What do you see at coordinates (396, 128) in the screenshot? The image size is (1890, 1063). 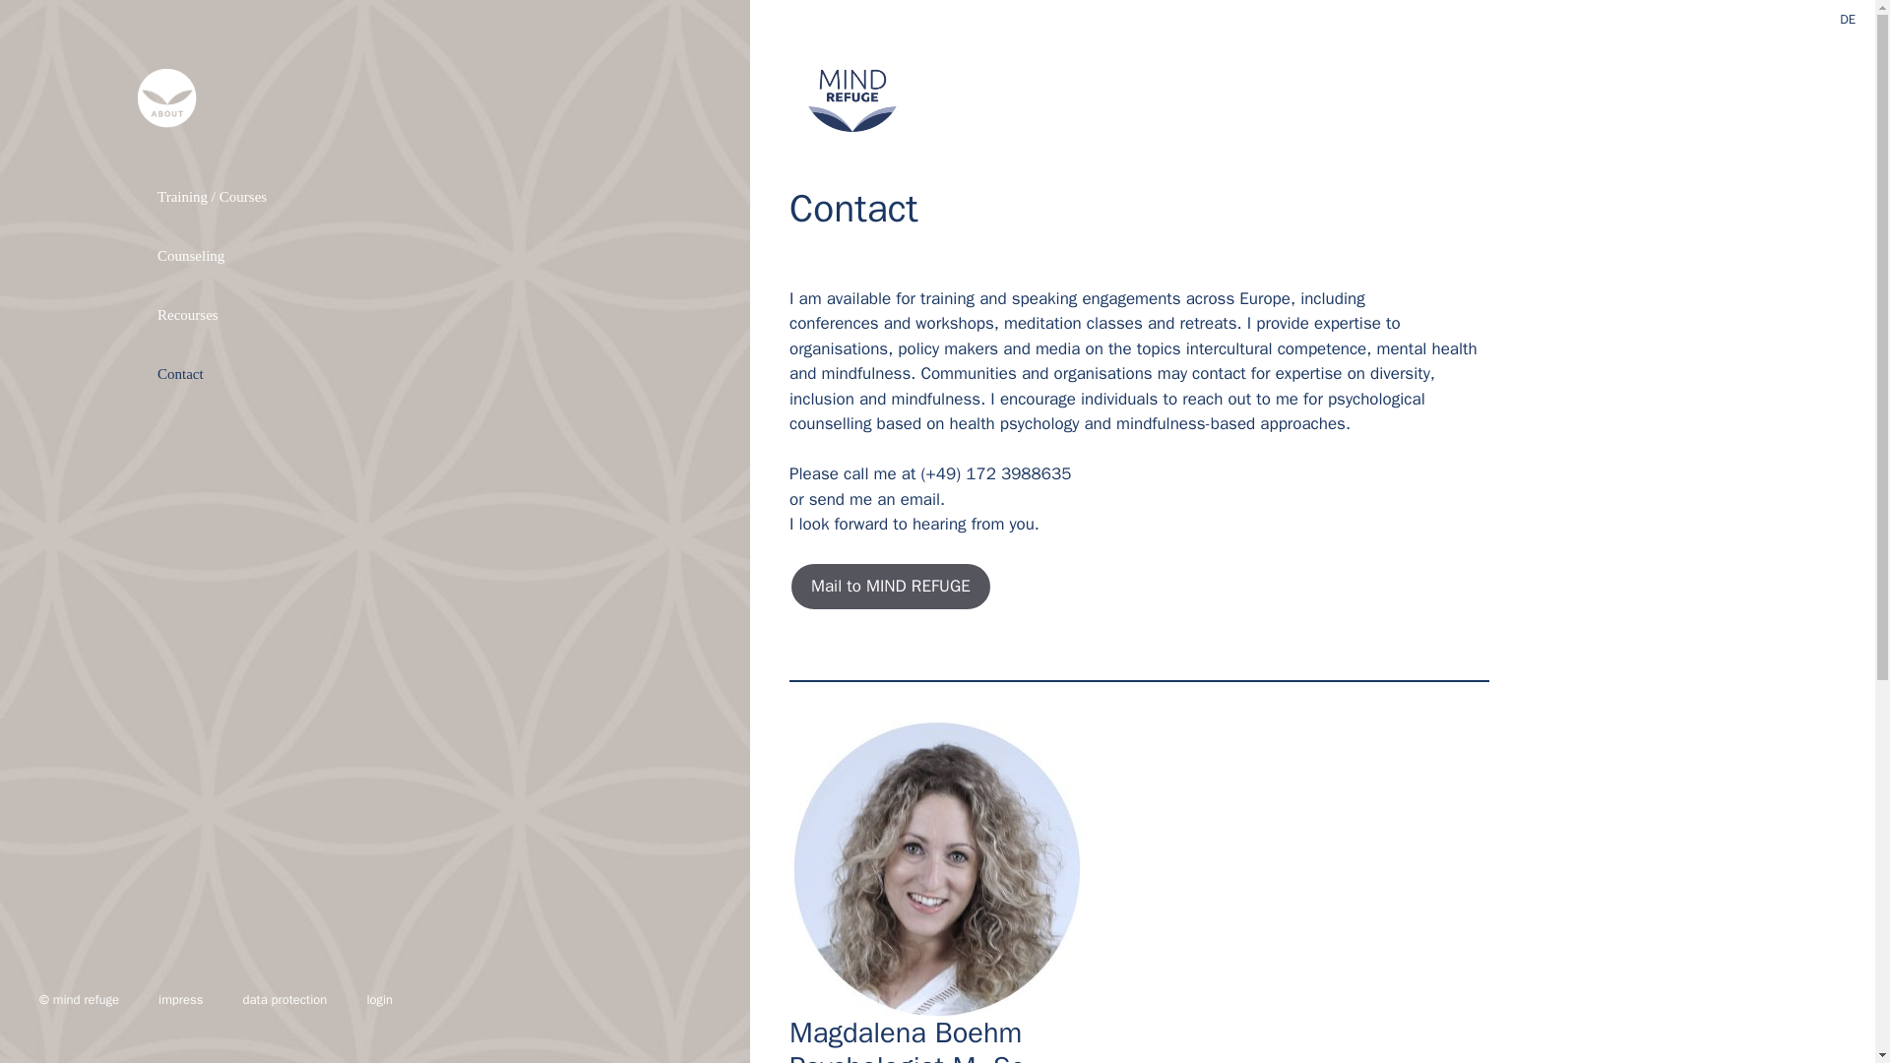 I see ` About` at bounding box center [396, 128].